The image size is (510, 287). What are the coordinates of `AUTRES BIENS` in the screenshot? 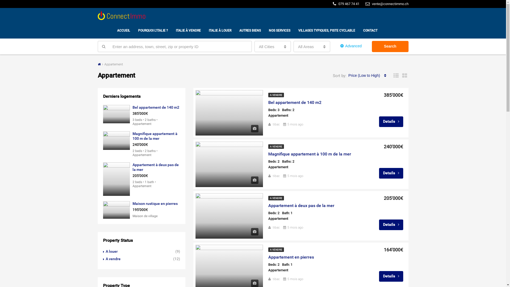 It's located at (250, 31).